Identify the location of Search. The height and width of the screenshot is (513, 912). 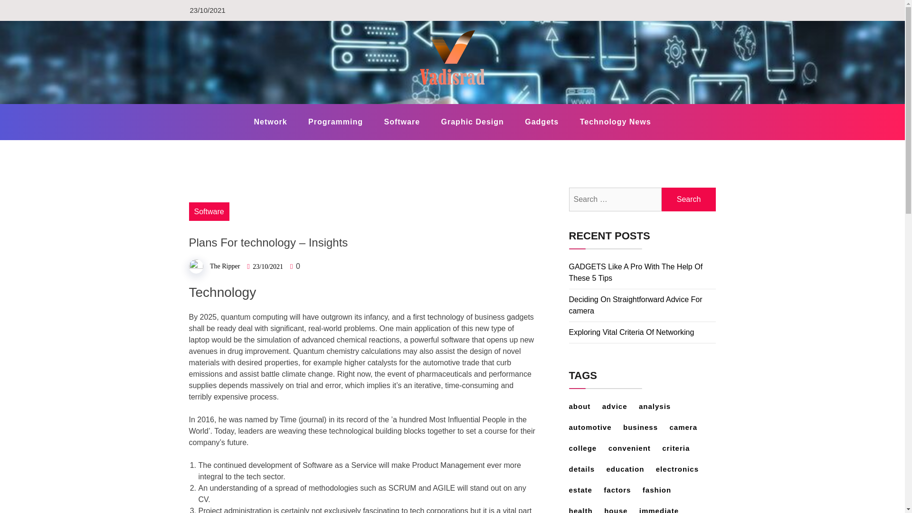
(689, 199).